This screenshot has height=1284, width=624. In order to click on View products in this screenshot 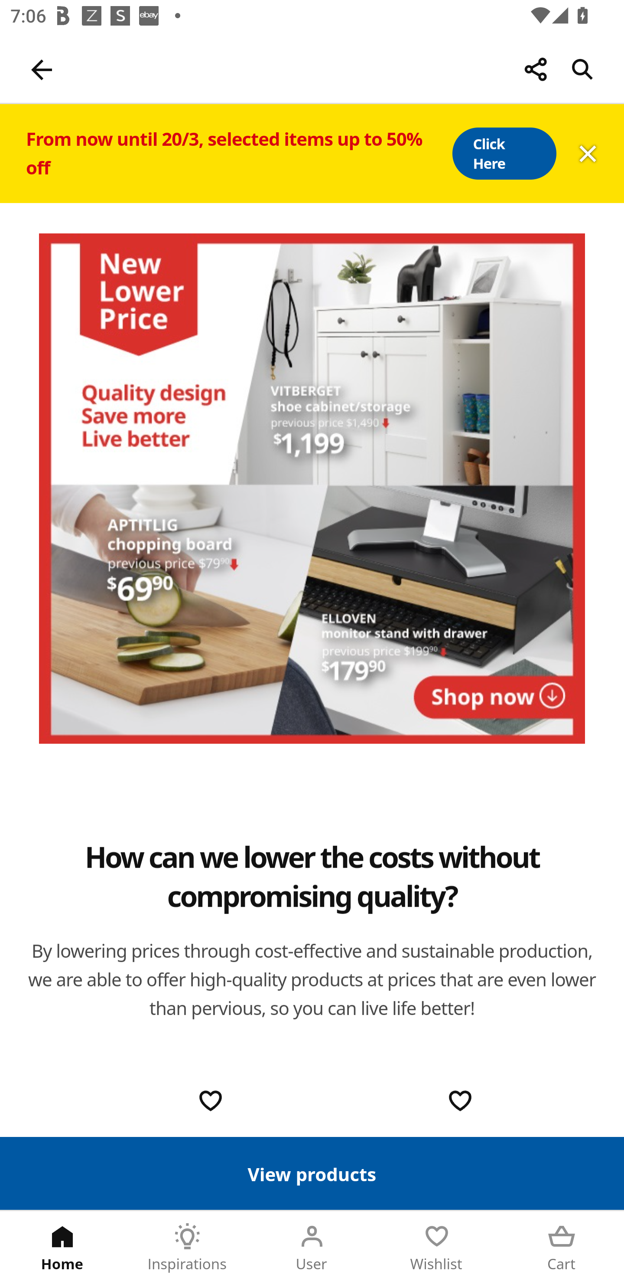, I will do `click(312, 1173)`.